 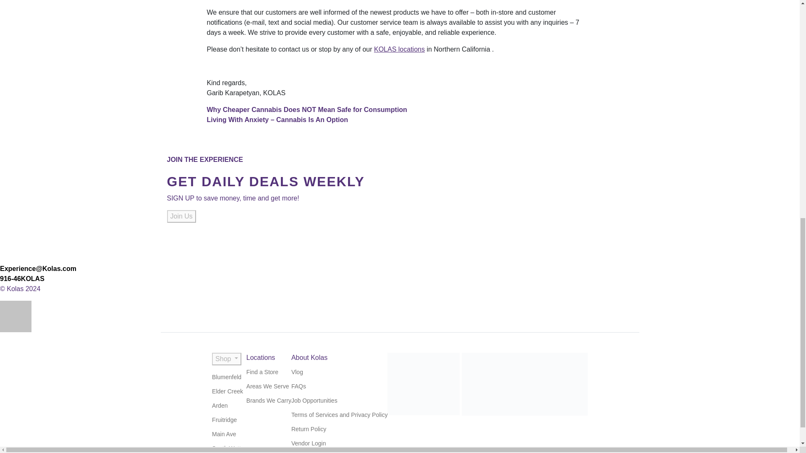 What do you see at coordinates (306, 109) in the screenshot?
I see `Why Cheaper Cannabis Does NOT Mean Safe for Consumption` at bounding box center [306, 109].